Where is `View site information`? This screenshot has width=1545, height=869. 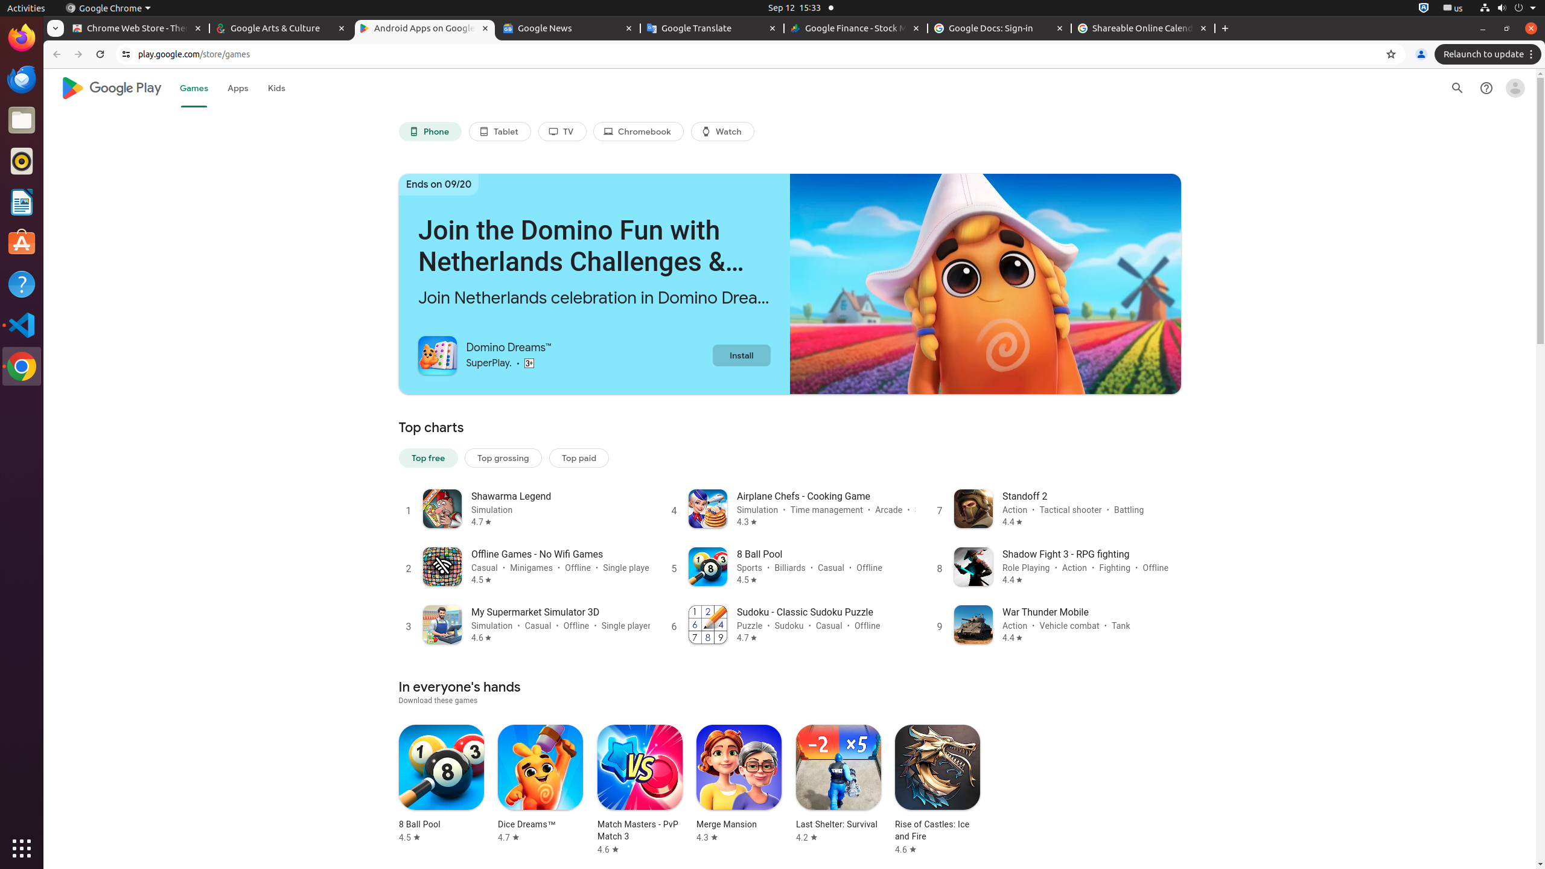 View site information is located at coordinates (126, 54).